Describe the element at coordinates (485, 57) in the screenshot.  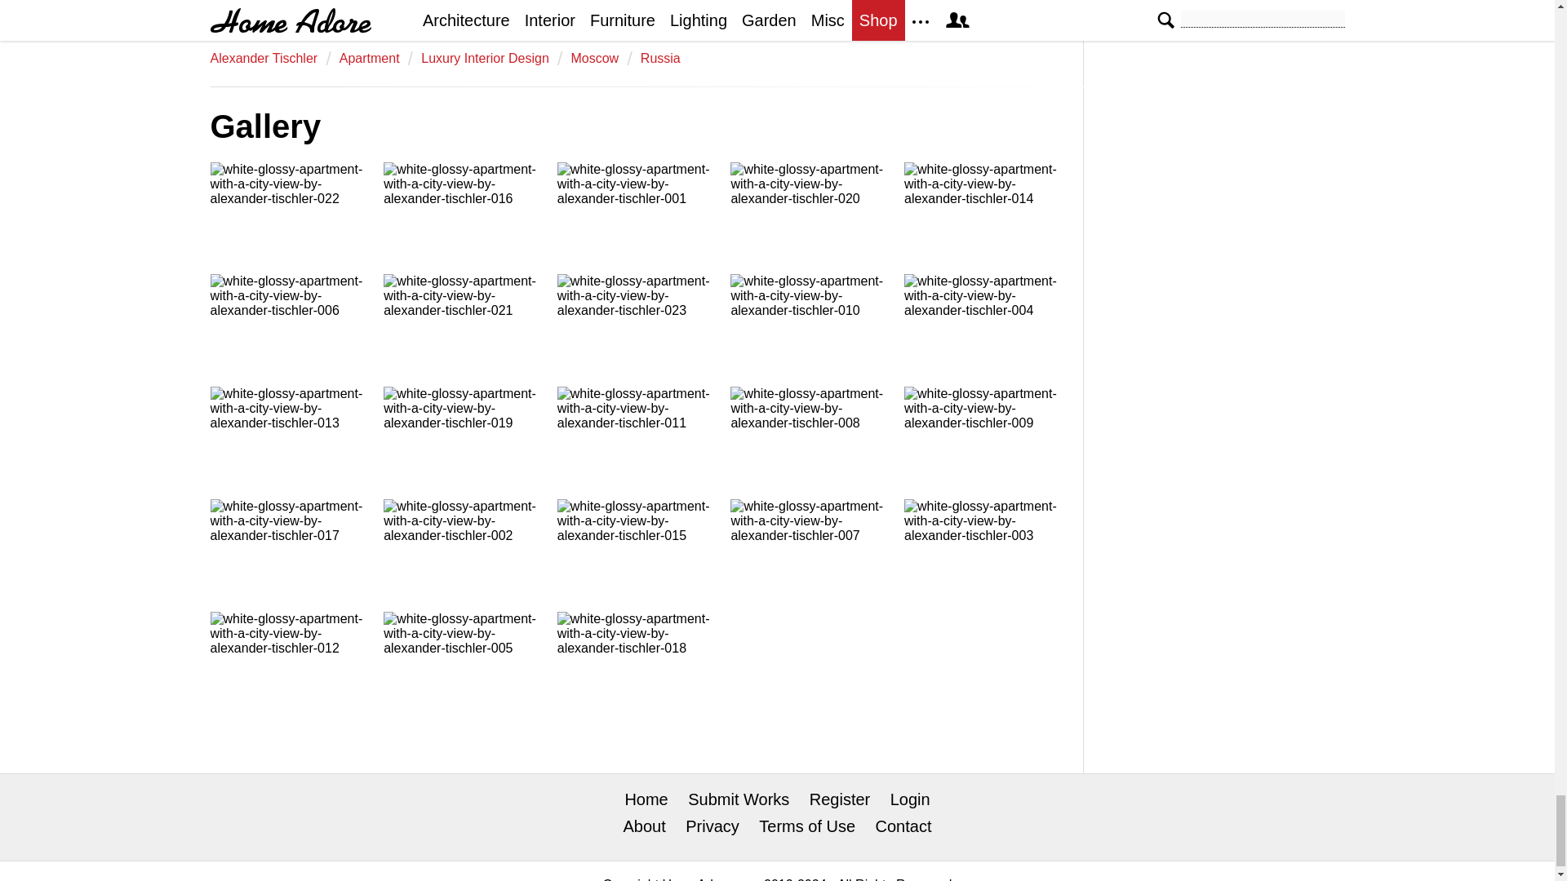
I see `Luxury Interior Design` at that location.